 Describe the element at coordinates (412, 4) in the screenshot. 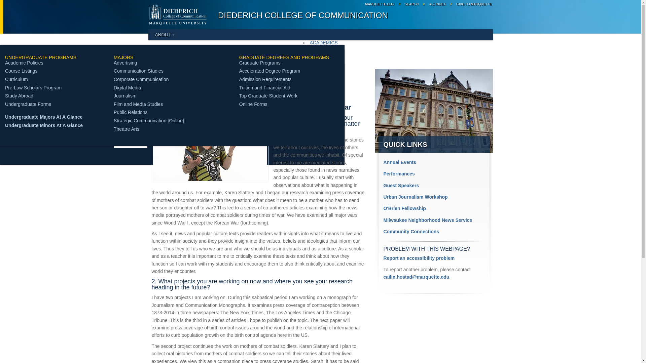

I see `SEARCH` at that location.